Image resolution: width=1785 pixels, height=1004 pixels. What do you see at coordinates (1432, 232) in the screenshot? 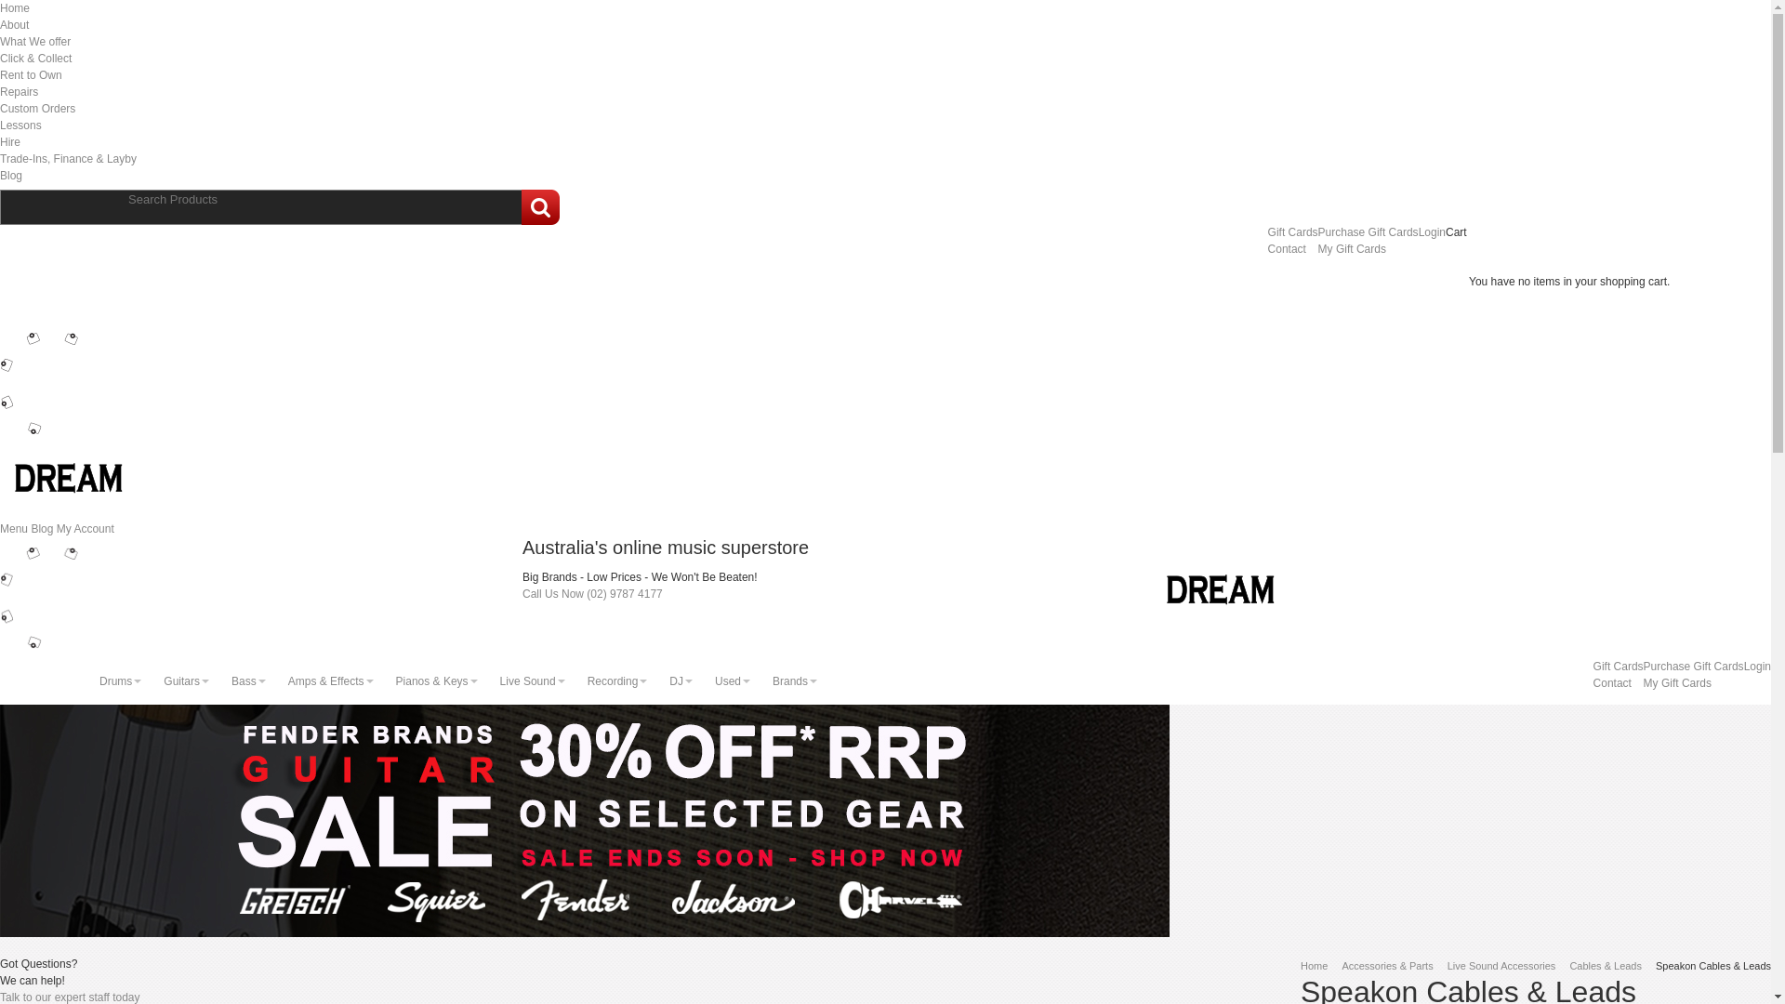
I see `Login` at bounding box center [1432, 232].